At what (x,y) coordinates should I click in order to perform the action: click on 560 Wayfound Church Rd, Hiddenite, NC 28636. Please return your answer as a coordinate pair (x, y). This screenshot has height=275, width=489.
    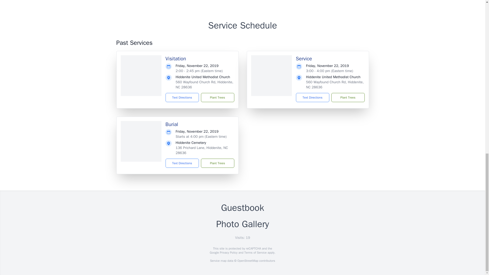
    Looking at the image, I should click on (335, 85).